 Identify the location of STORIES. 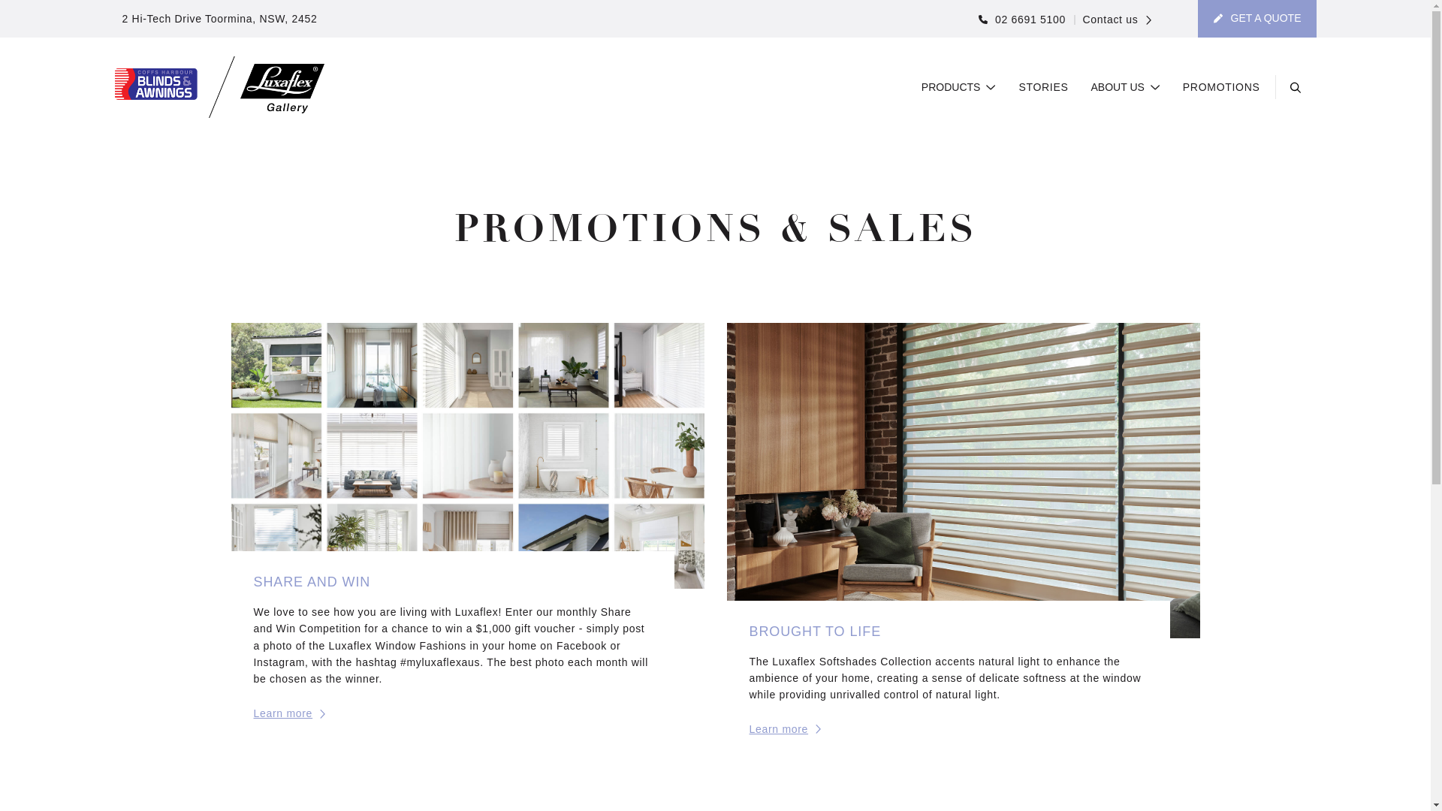
(1043, 88).